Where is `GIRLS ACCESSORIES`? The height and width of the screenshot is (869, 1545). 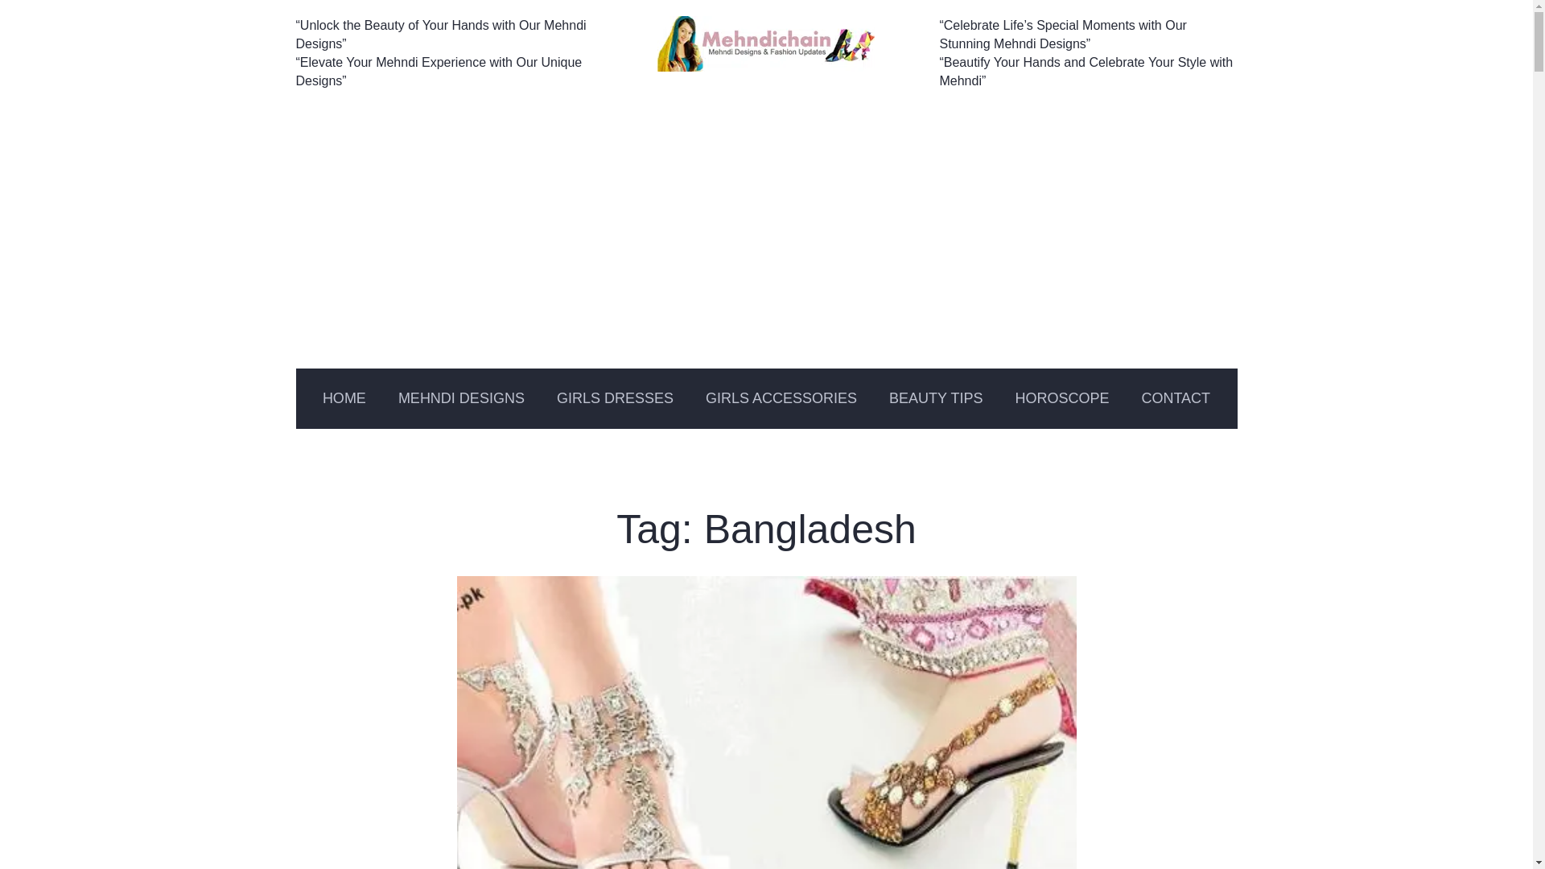
GIRLS ACCESSORIES is located at coordinates (781, 397).